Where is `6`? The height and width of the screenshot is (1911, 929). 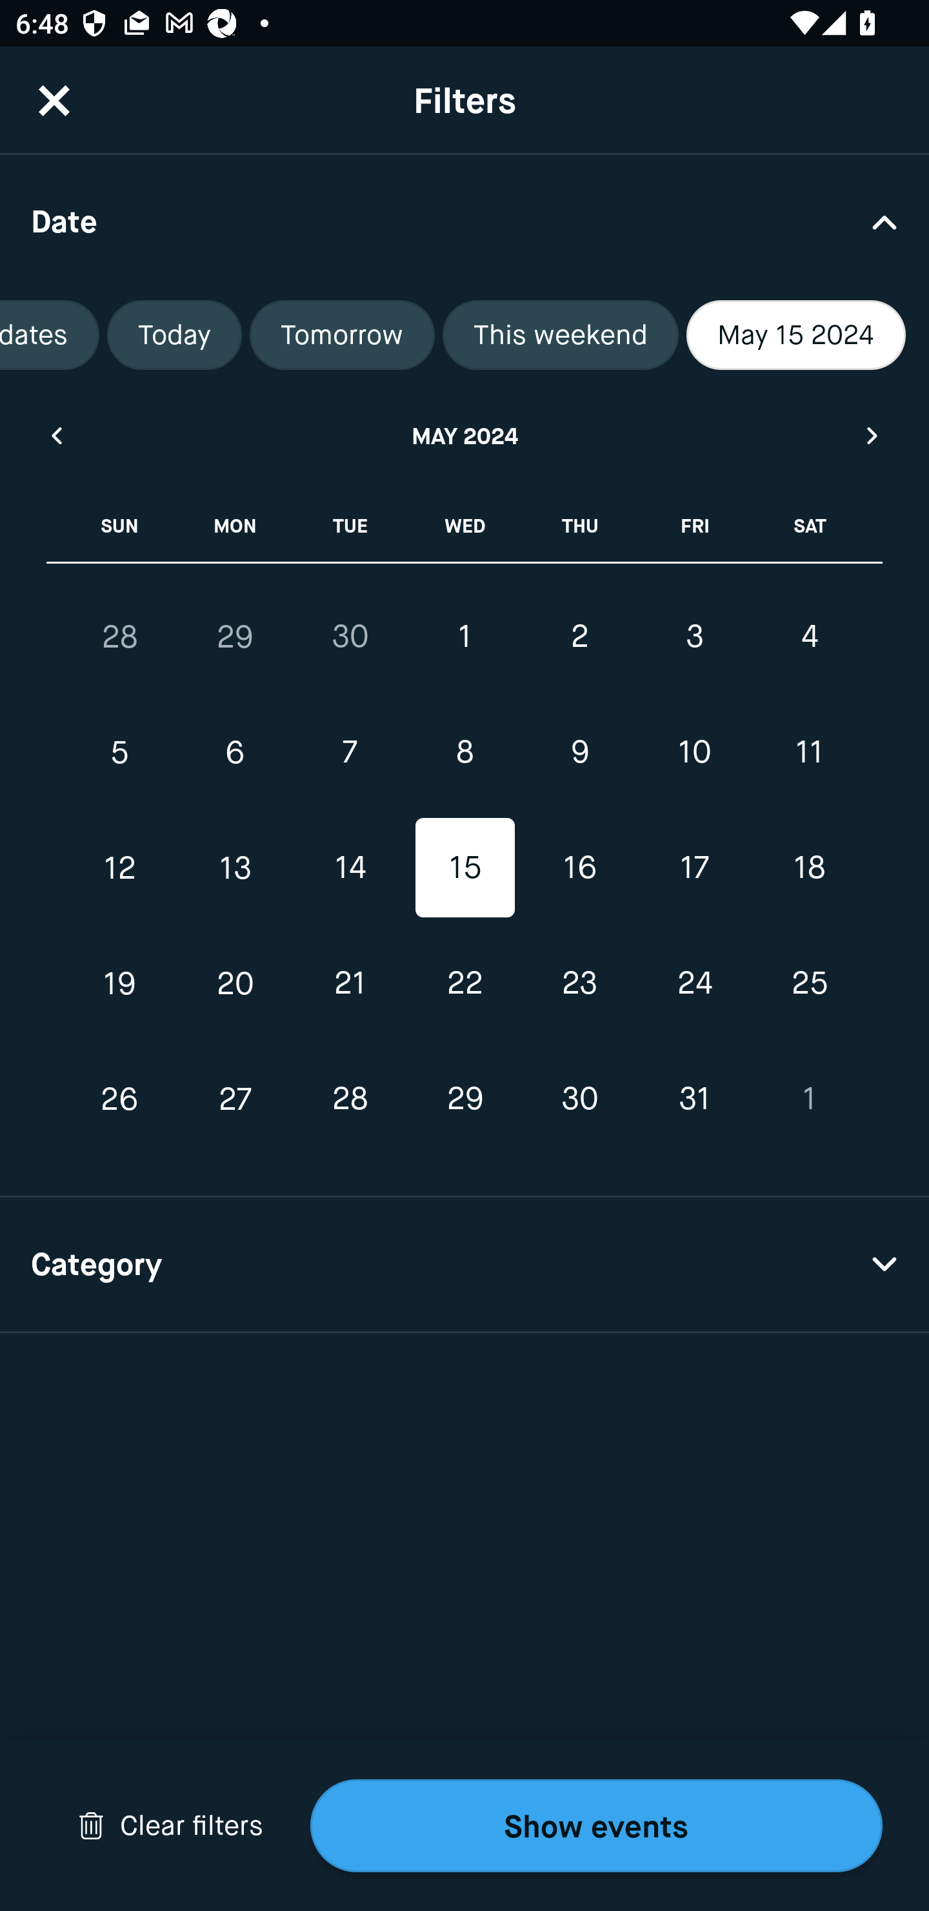 6 is located at coordinates (235, 753).